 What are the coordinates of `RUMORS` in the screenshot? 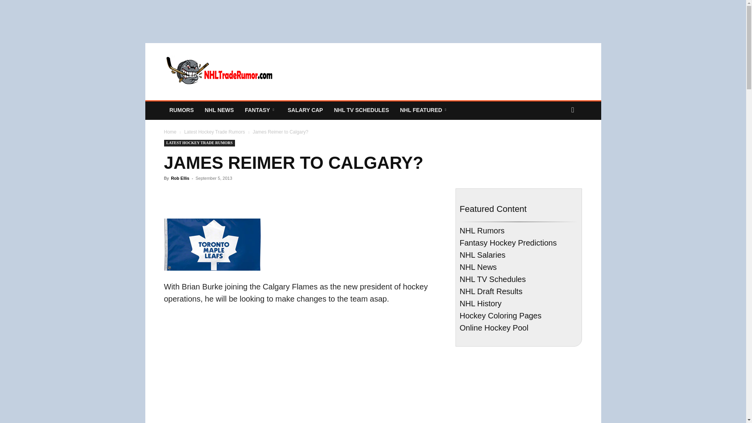 It's located at (181, 110).